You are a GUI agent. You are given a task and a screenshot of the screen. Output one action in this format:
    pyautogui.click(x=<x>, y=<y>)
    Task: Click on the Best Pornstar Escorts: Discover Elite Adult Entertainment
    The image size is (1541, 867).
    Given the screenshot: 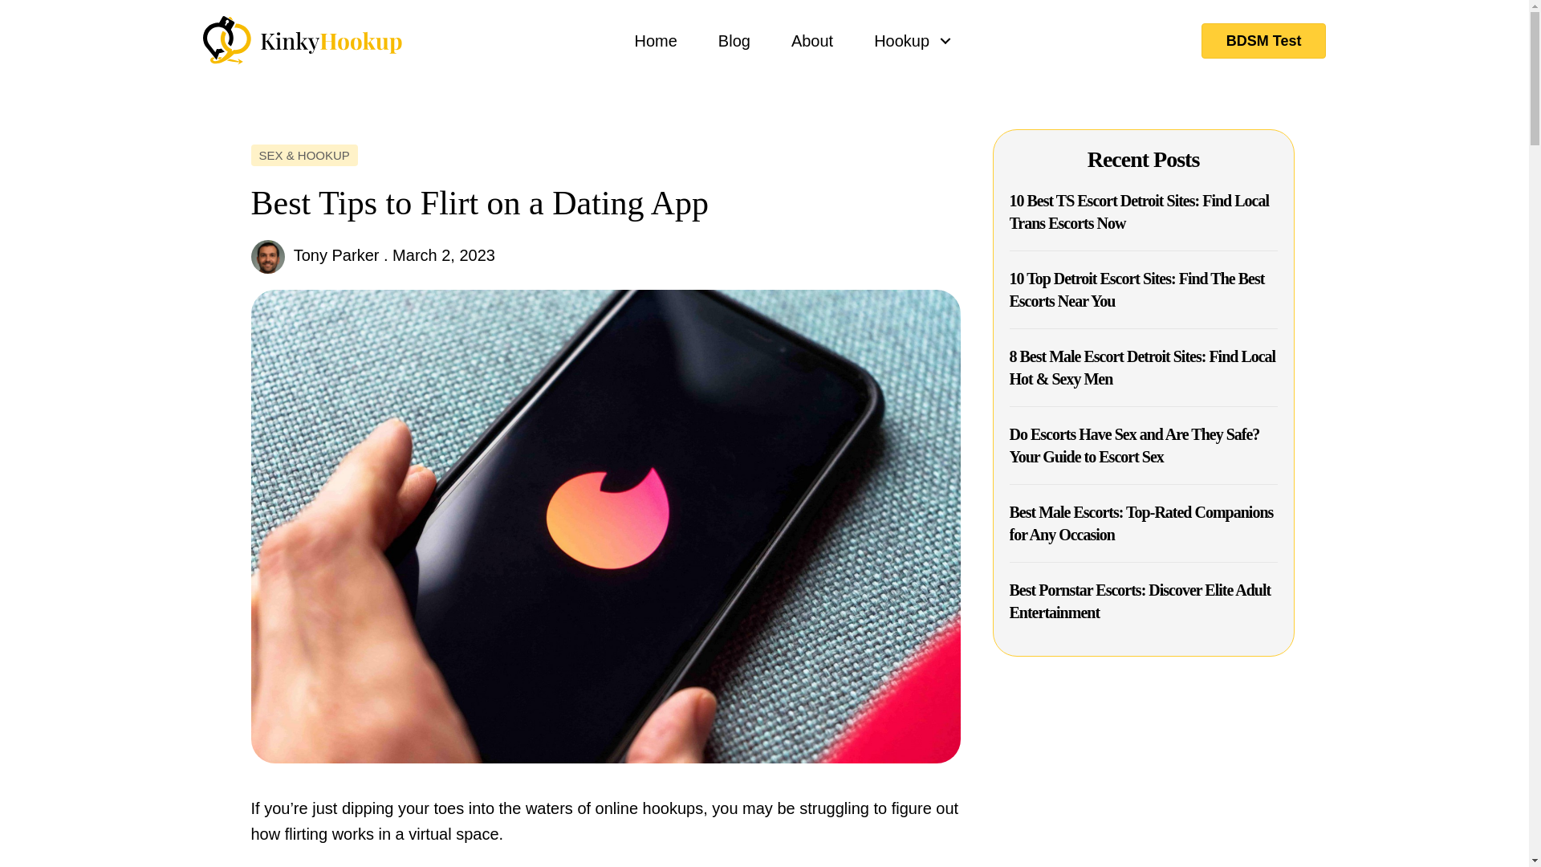 What is the action you would take?
    pyautogui.click(x=1140, y=600)
    